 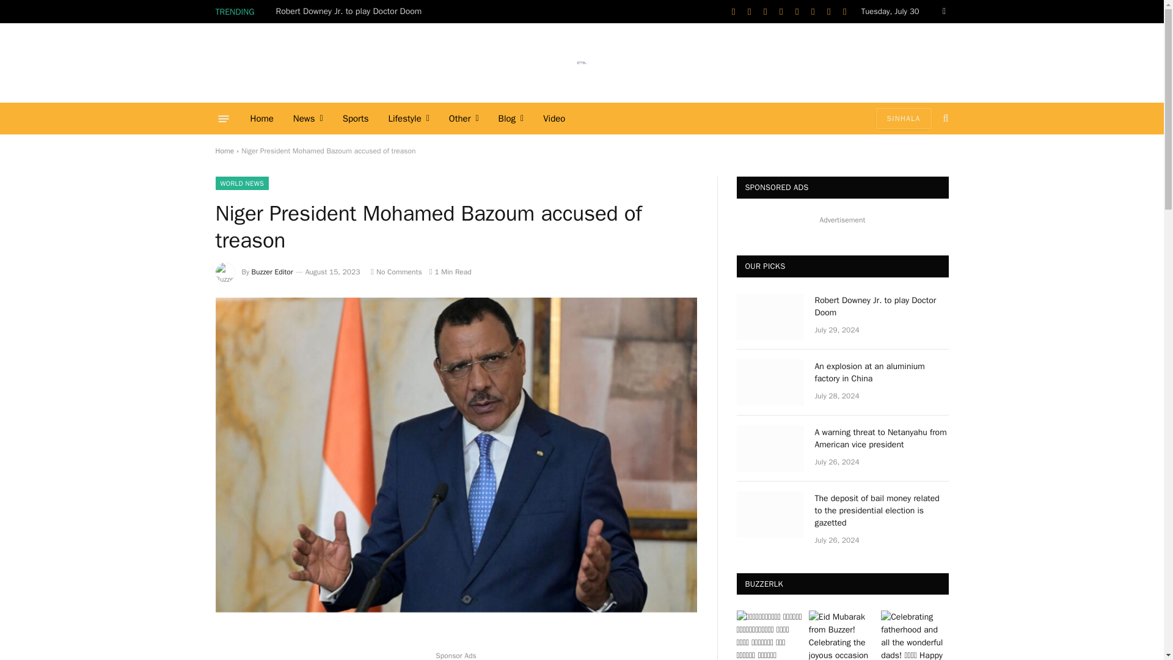 I want to click on Posts by Buzzer Editor, so click(x=272, y=271).